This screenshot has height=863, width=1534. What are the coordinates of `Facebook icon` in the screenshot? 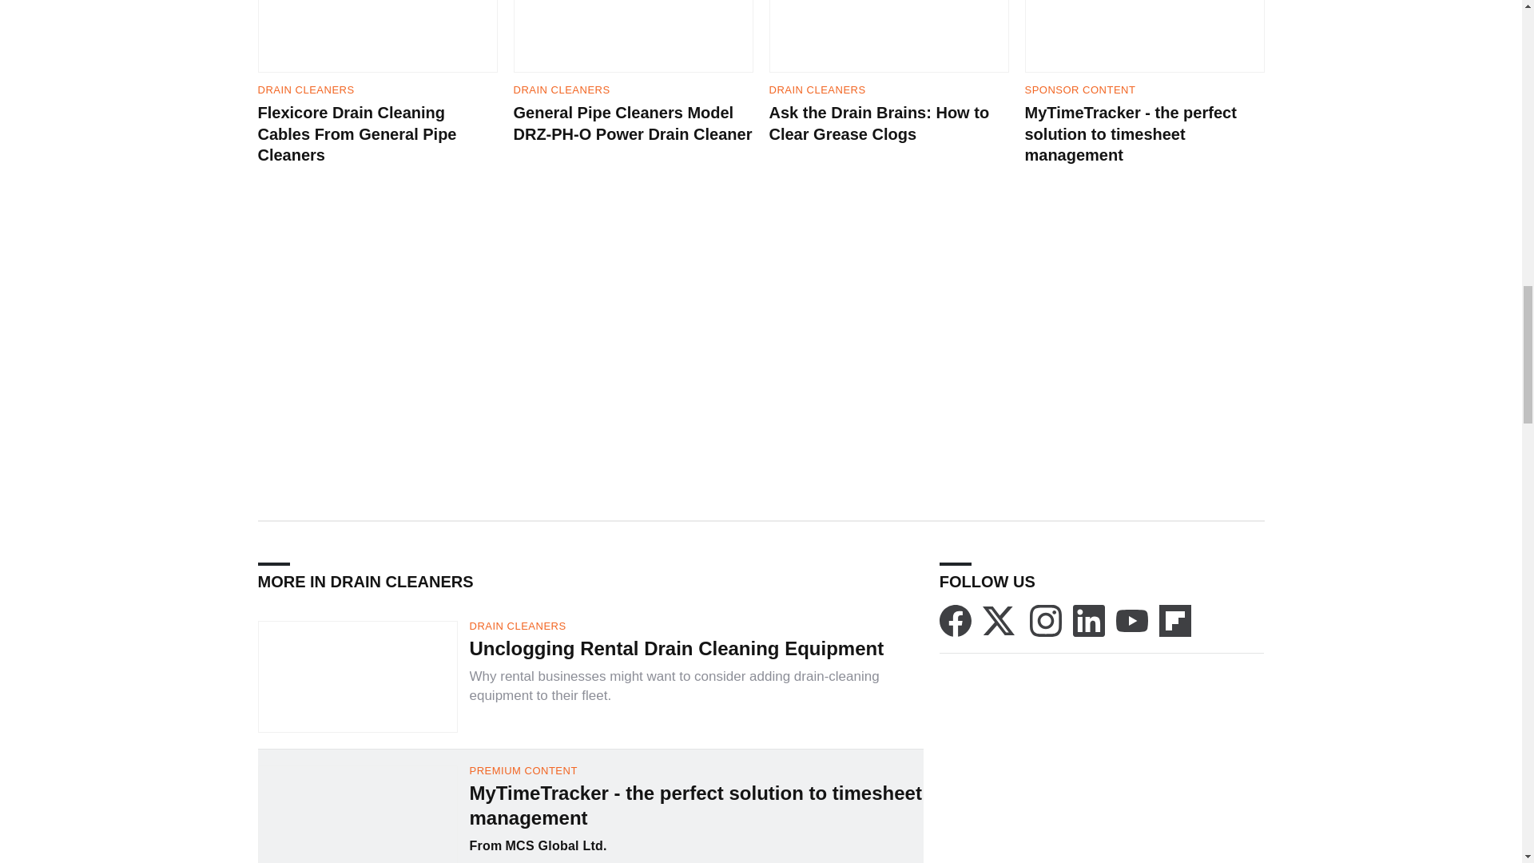 It's located at (955, 621).